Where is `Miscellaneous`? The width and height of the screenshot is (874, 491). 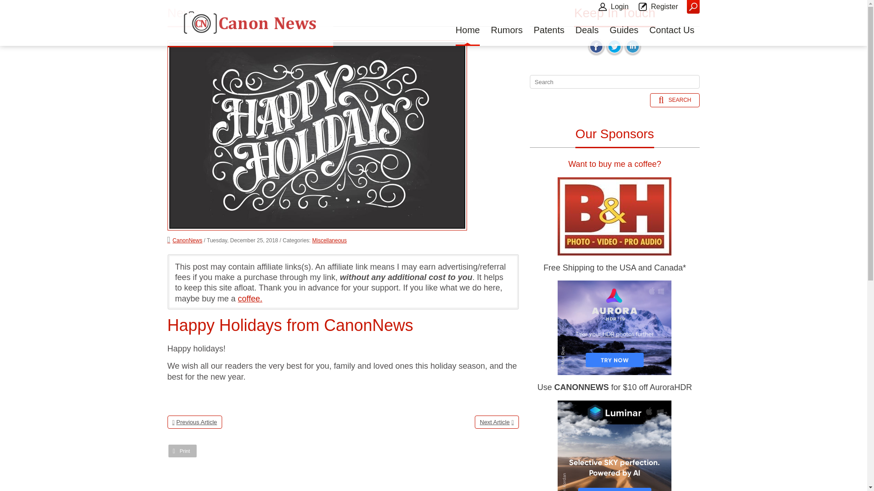 Miscellaneous is located at coordinates (330, 240).